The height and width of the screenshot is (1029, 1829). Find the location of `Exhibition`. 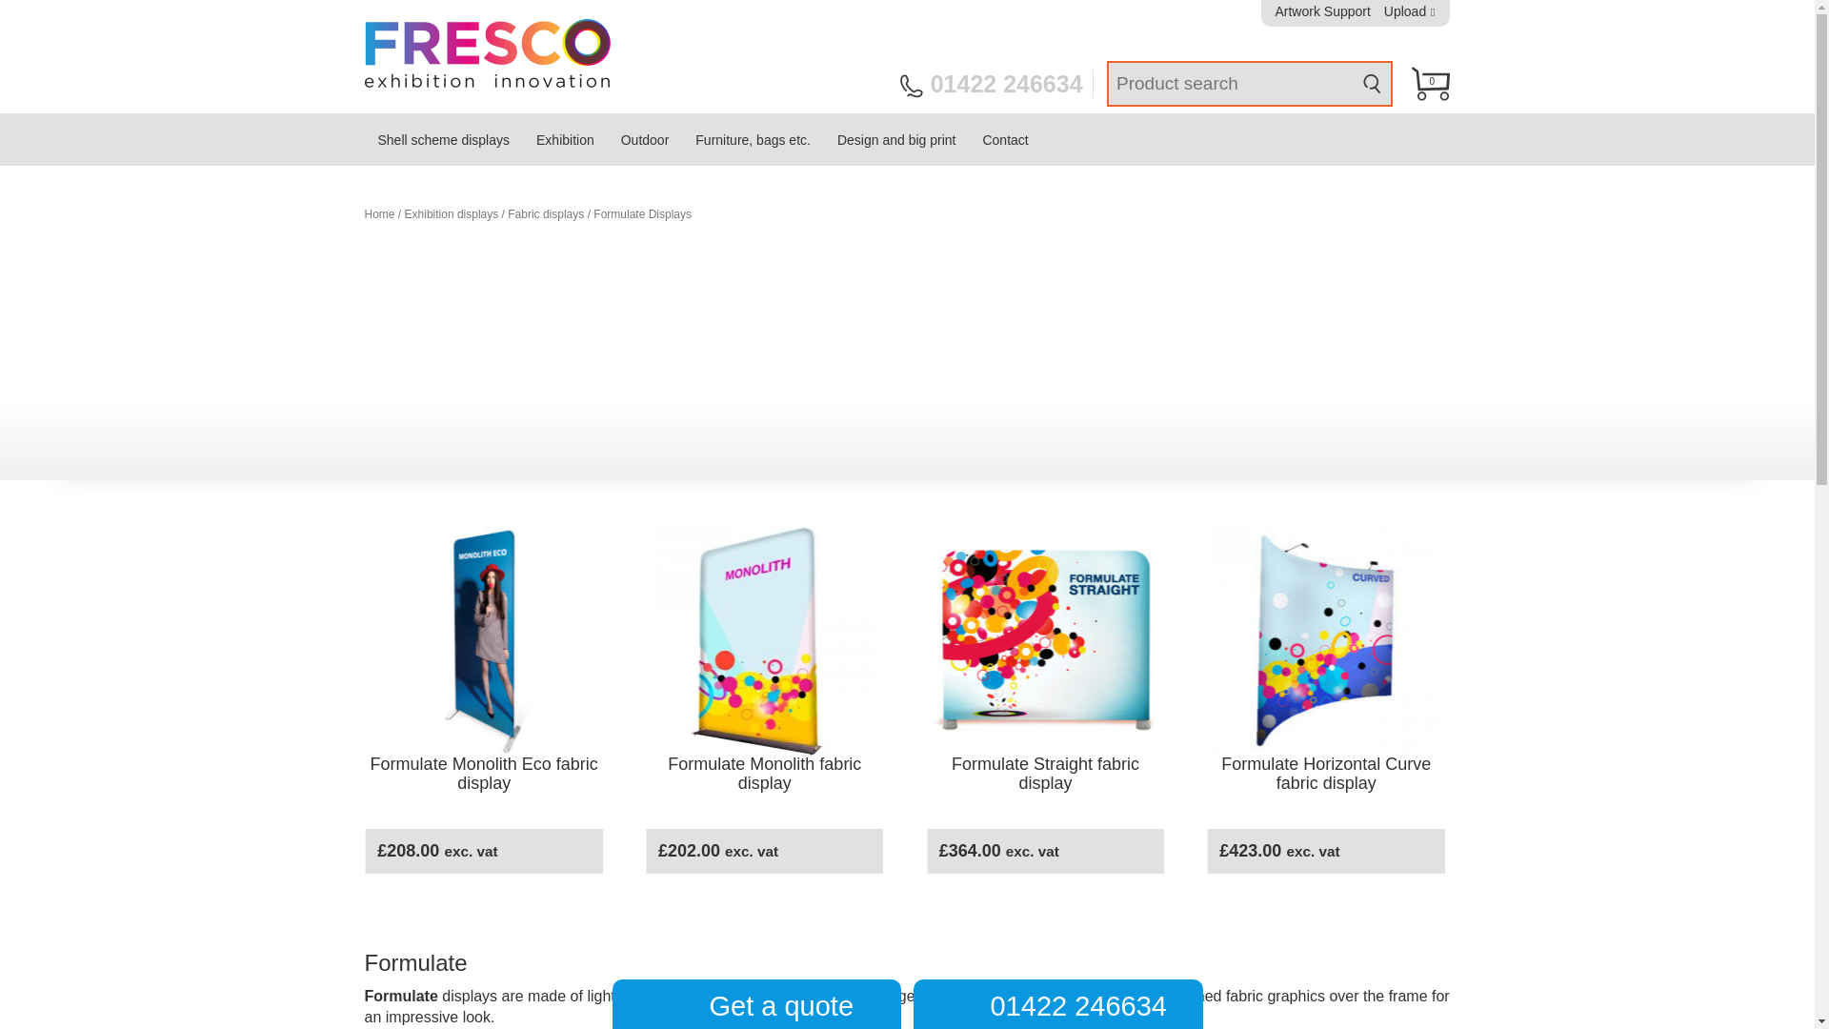

Exhibition is located at coordinates (565, 139).